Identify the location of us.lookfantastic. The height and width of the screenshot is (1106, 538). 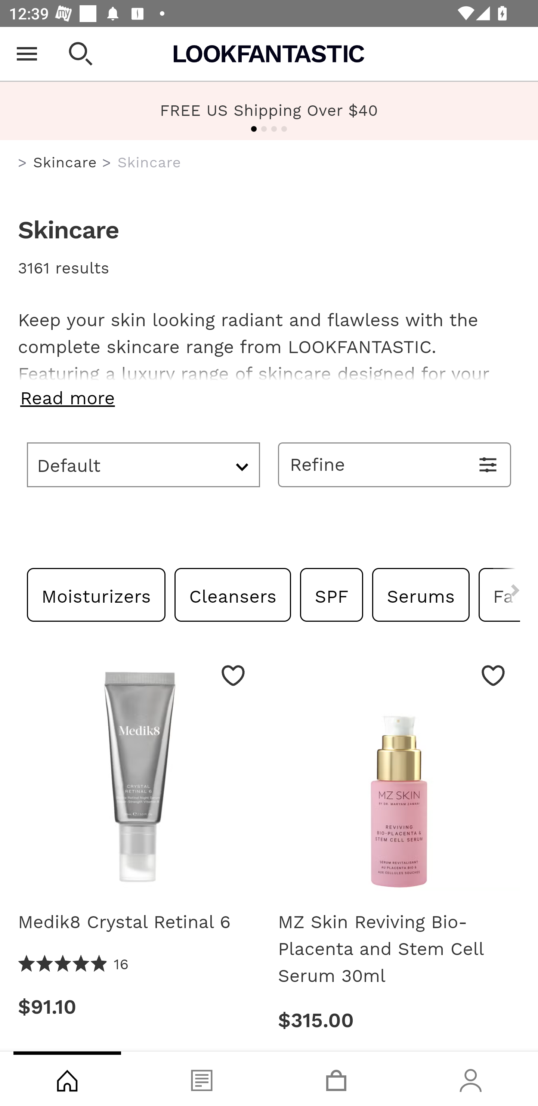
(22, 163).